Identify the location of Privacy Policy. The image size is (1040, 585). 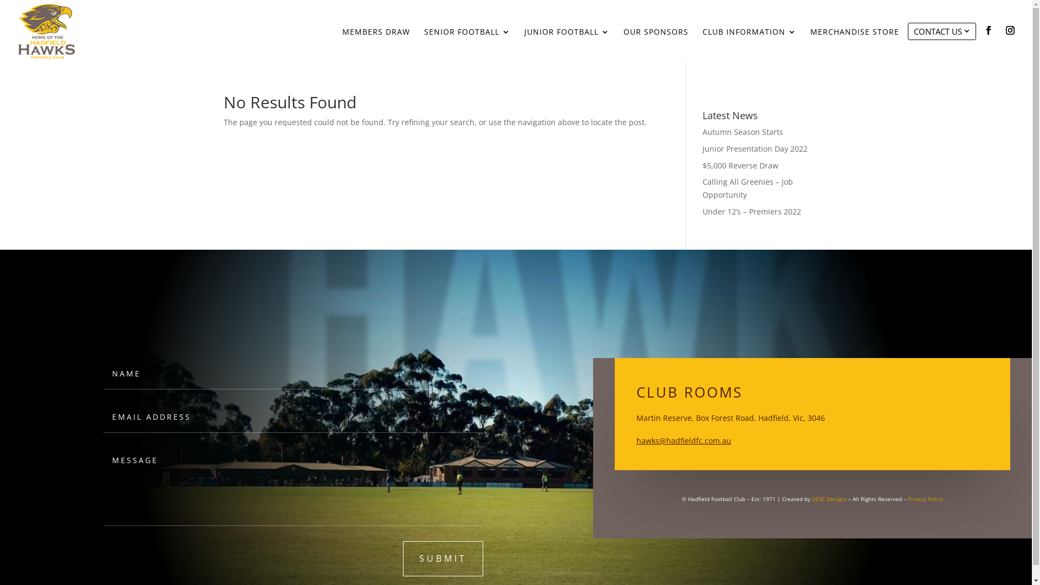
(925, 499).